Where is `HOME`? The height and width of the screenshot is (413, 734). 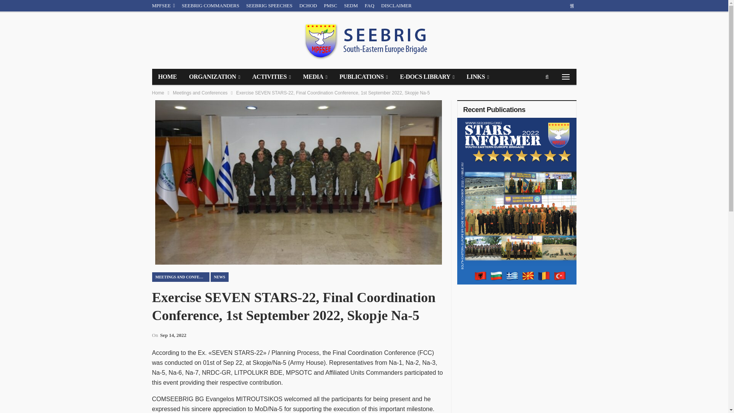
HOME is located at coordinates (167, 77).